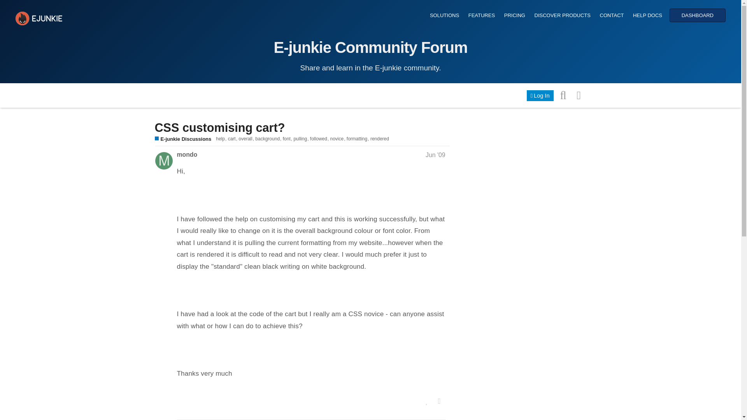 This screenshot has height=420, width=747. I want to click on SOLUTIONS, so click(444, 15).